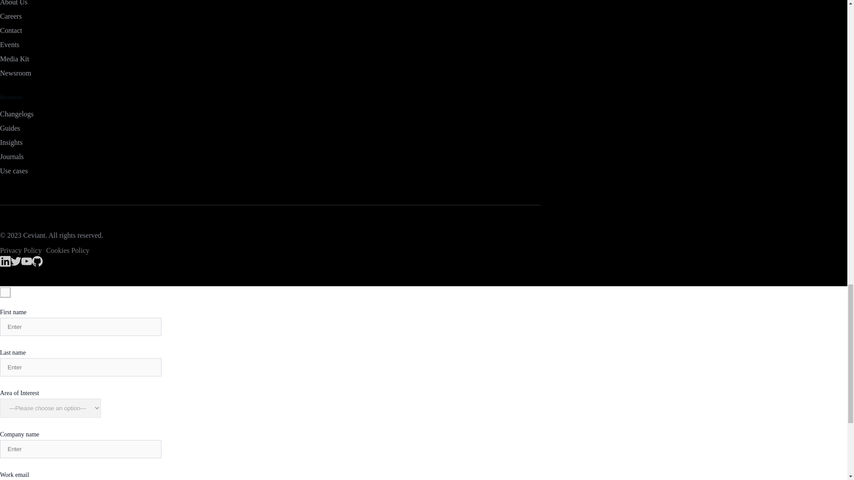 The height and width of the screenshot is (480, 854). I want to click on About Us, so click(270, 4).